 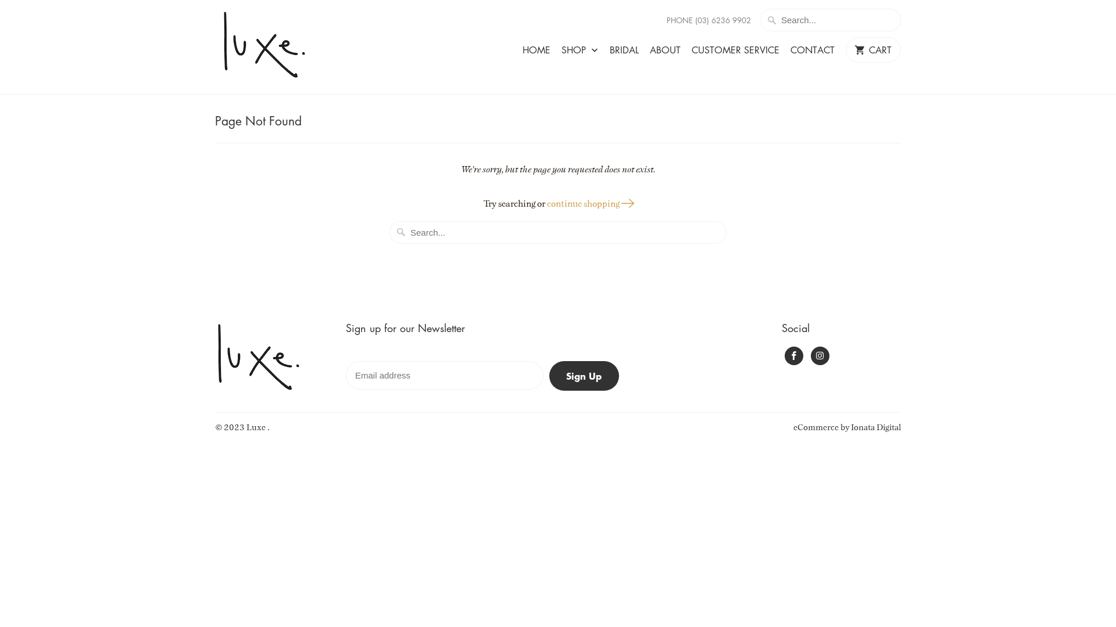 I want to click on Luxe  on Facebook, so click(x=794, y=356).